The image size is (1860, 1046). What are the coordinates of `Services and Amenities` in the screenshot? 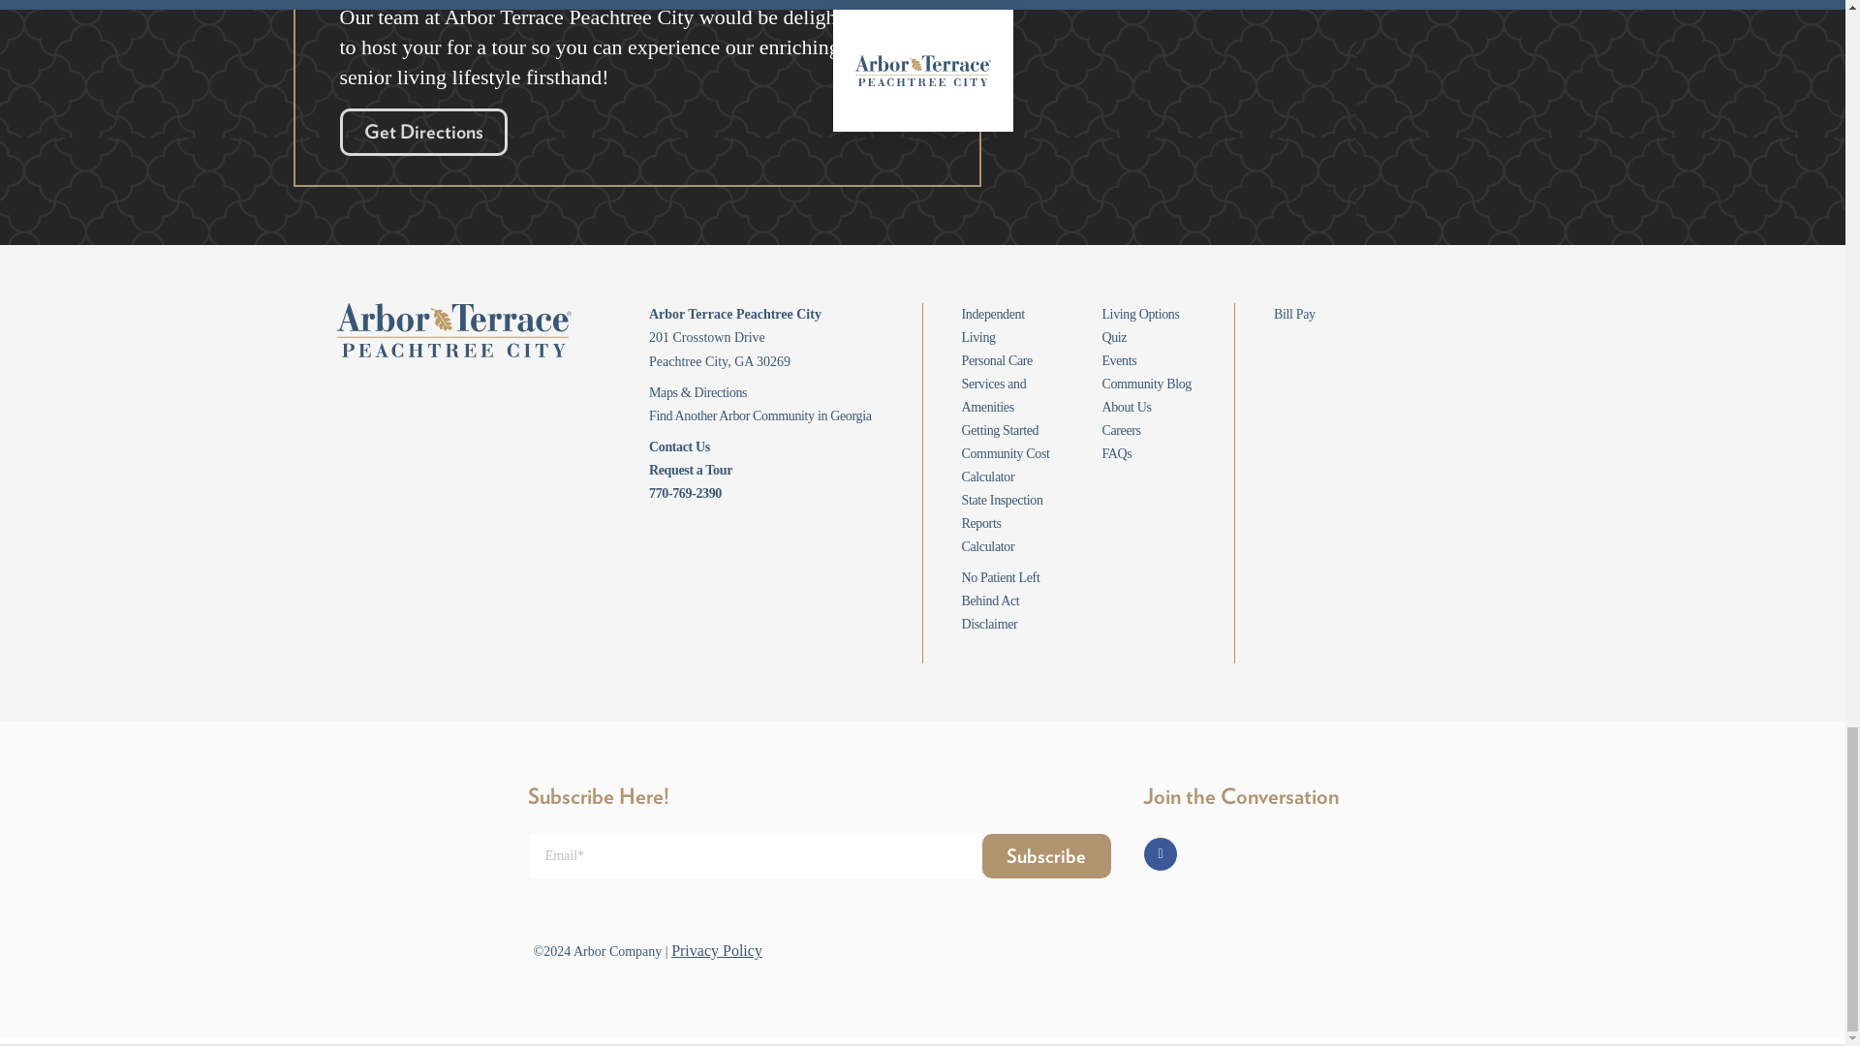 It's located at (994, 395).